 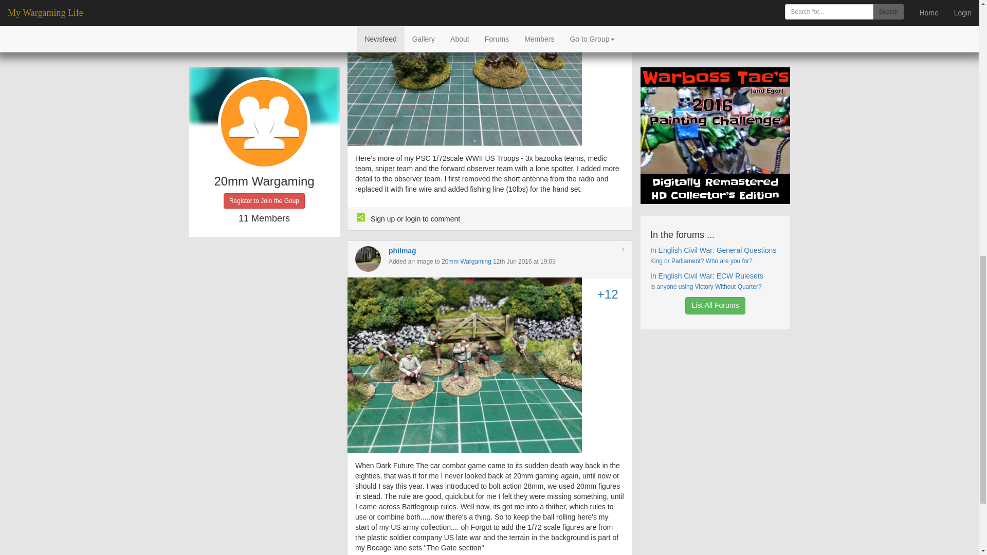 I want to click on philmag, so click(x=403, y=250).